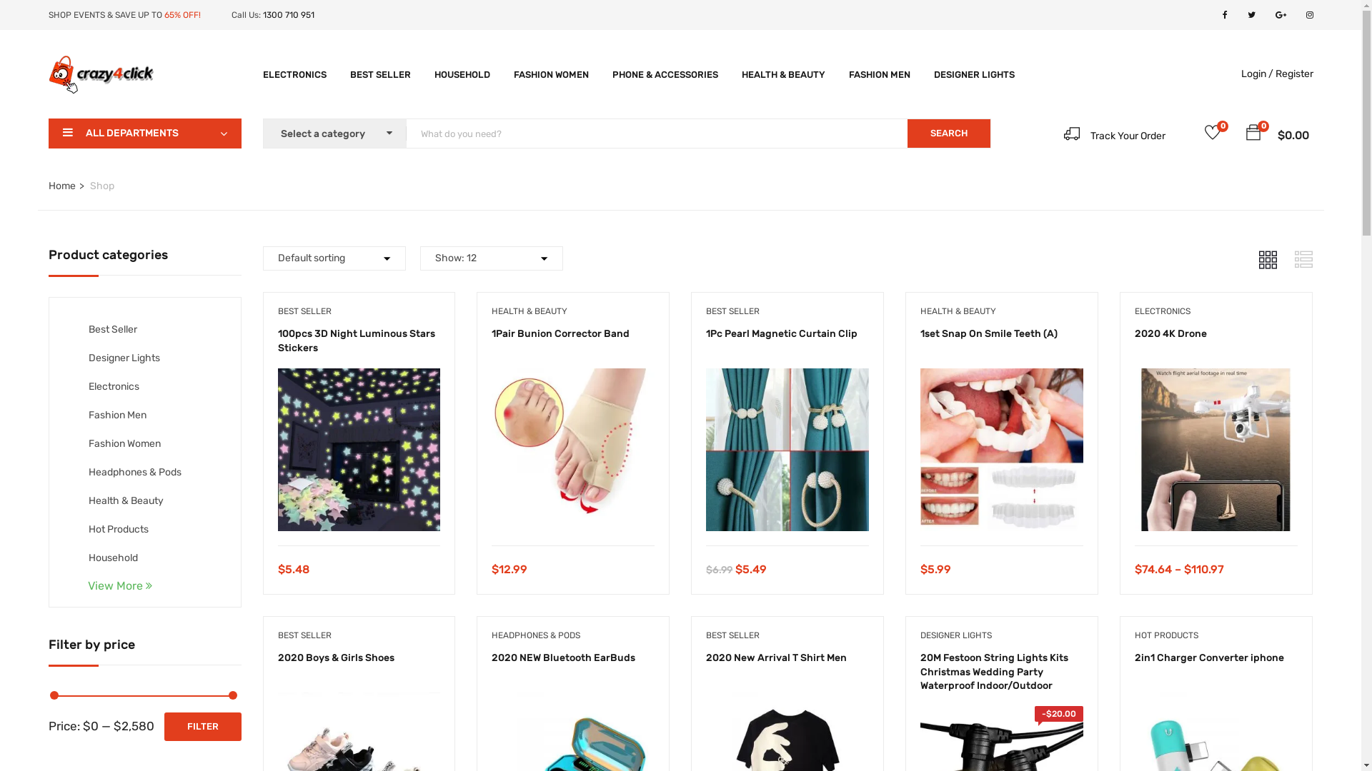  I want to click on HEADPHONES & PODS, so click(536, 635).